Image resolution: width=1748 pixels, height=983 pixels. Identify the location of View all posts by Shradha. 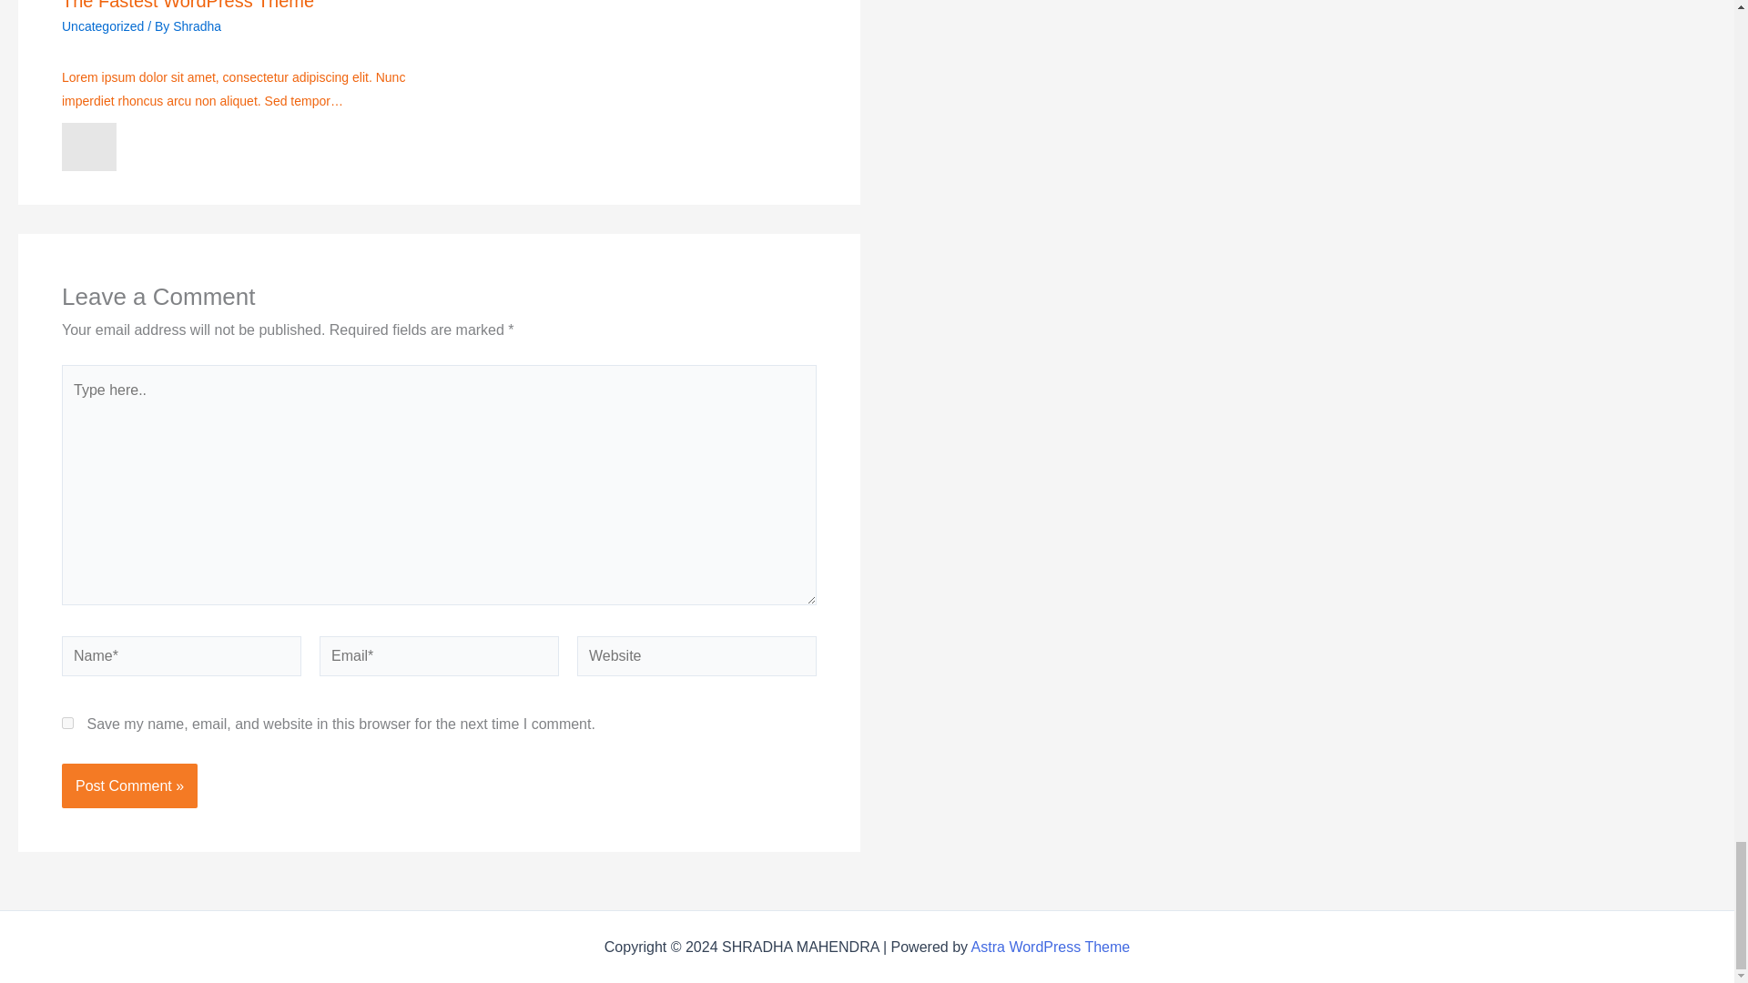
(197, 25).